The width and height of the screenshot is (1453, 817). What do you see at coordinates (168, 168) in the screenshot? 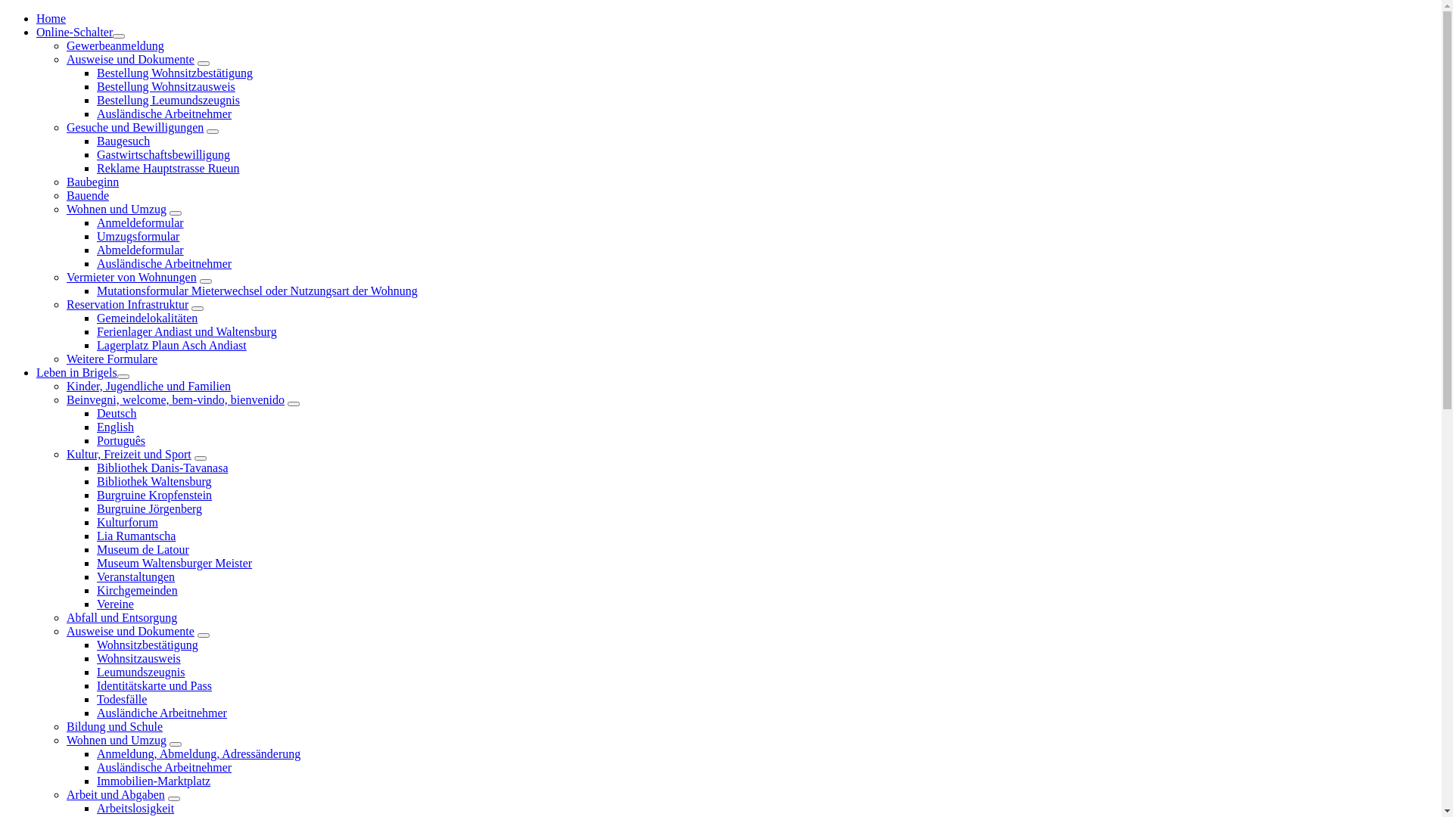
I see `Reklame Hauptstrasse Rueun` at bounding box center [168, 168].